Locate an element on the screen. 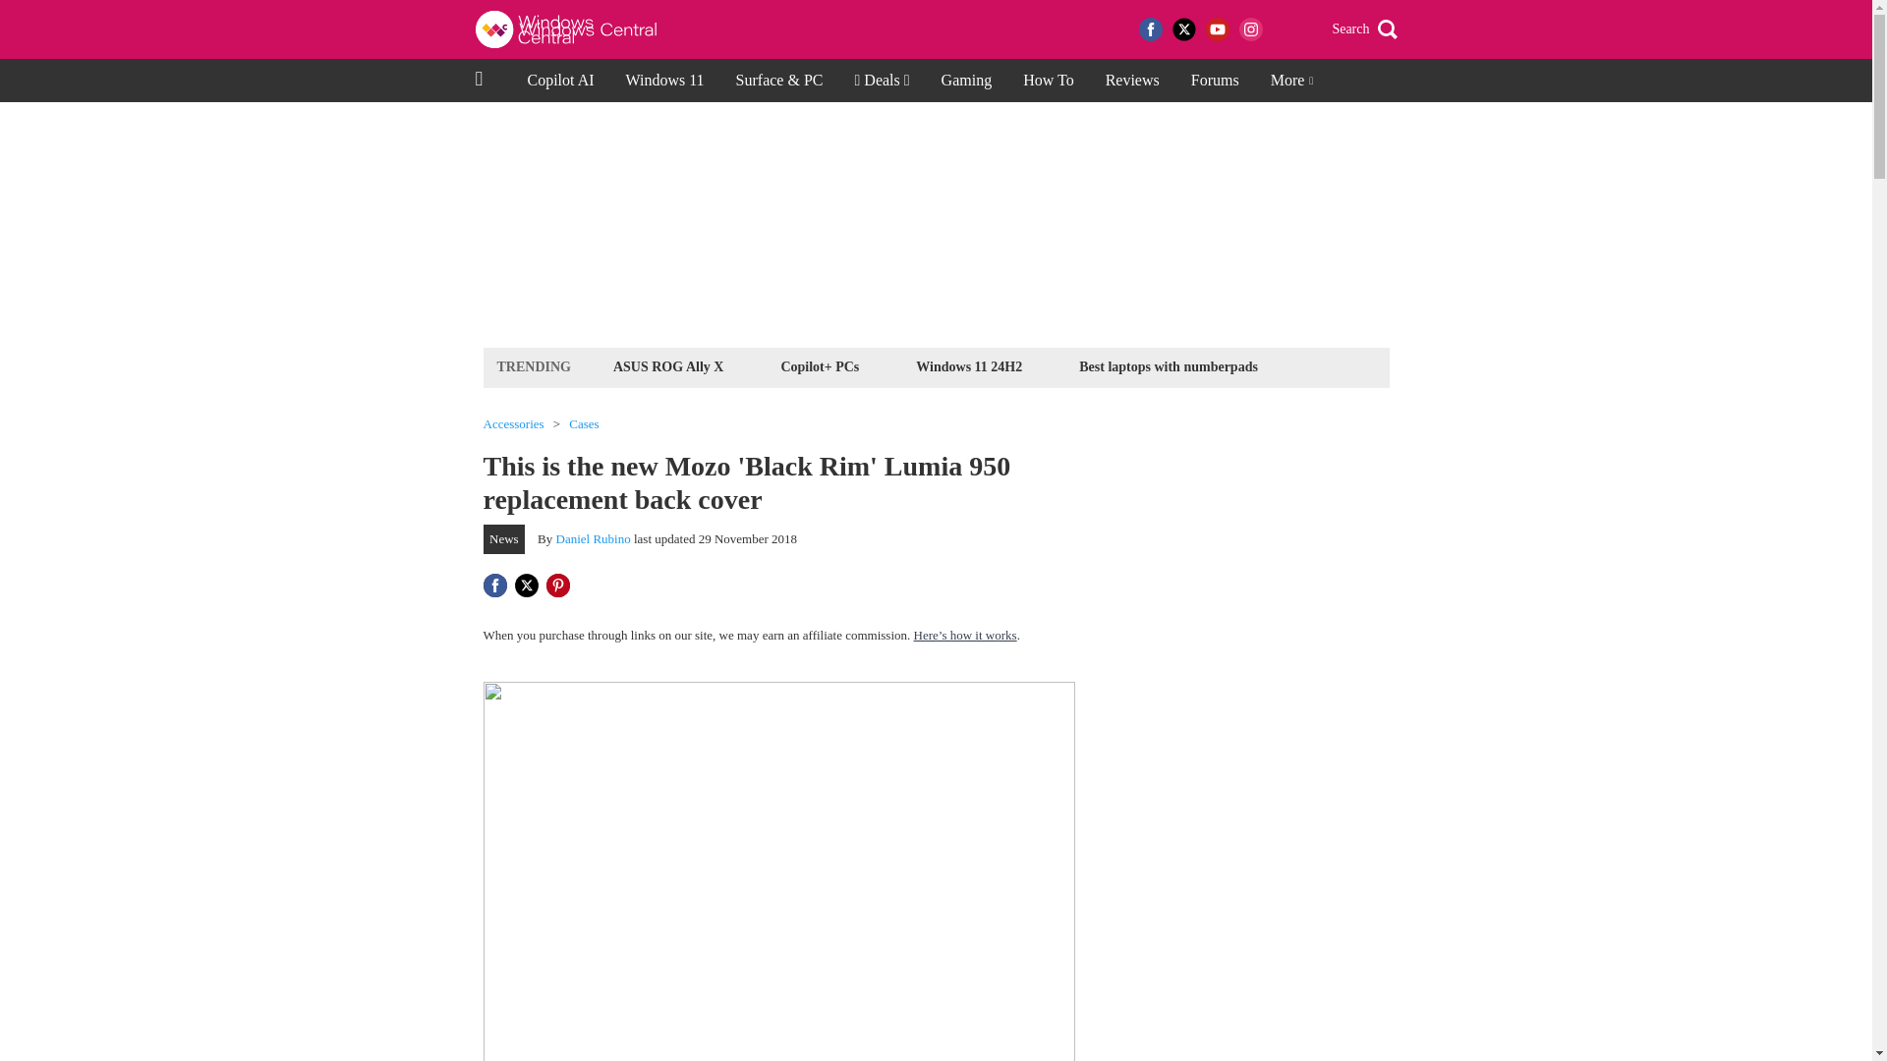 Image resolution: width=1887 pixels, height=1061 pixels. Gaming is located at coordinates (967, 81).